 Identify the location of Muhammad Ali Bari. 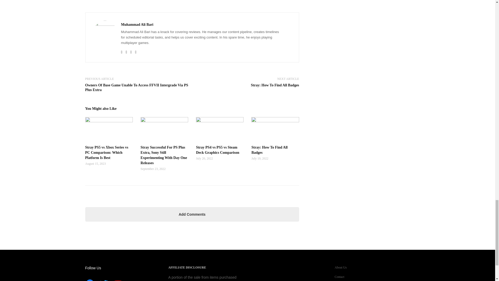
(137, 24).